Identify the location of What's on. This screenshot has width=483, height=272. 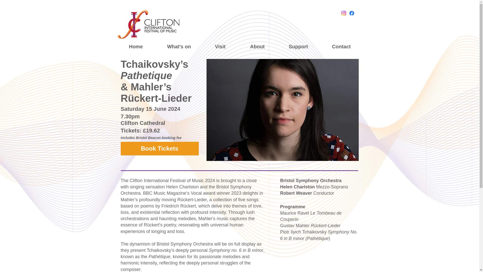
(179, 46).